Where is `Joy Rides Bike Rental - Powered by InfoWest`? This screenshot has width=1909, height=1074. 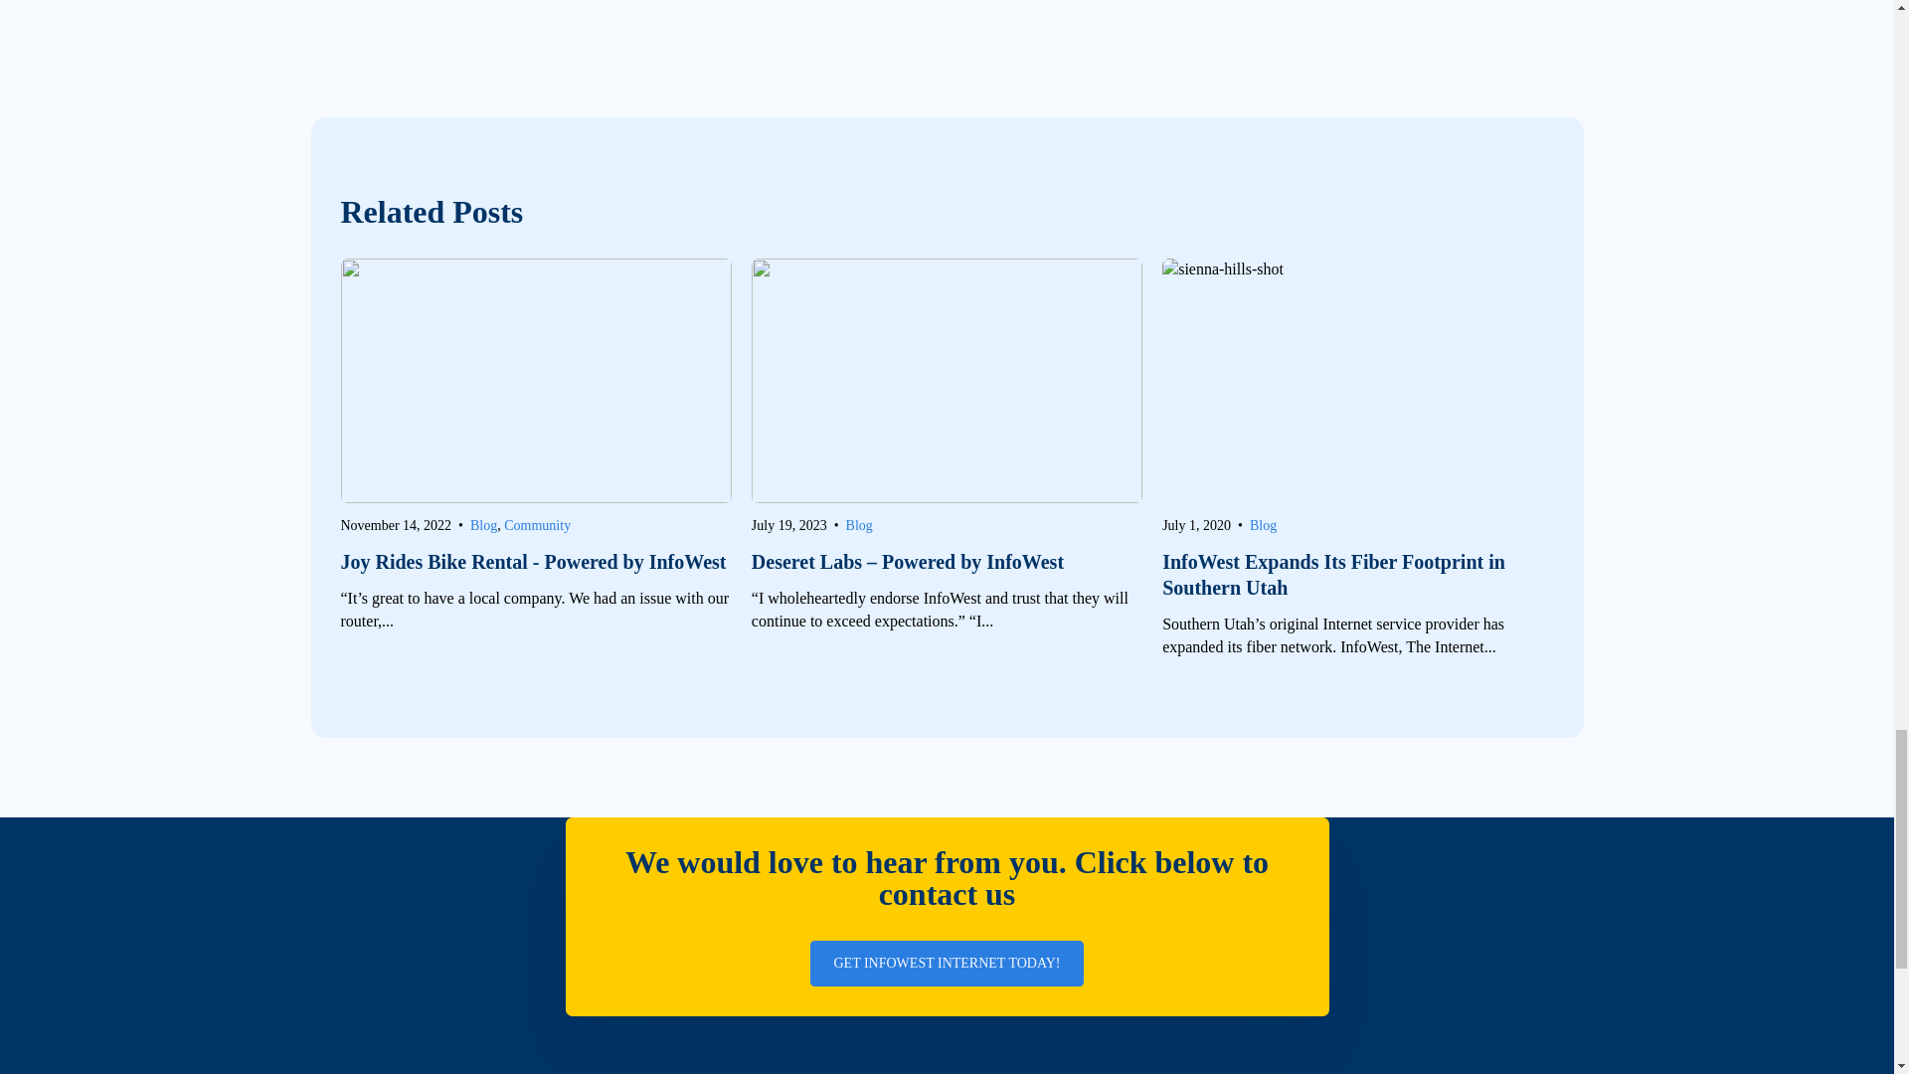
Joy Rides Bike Rental - Powered by InfoWest is located at coordinates (535, 561).